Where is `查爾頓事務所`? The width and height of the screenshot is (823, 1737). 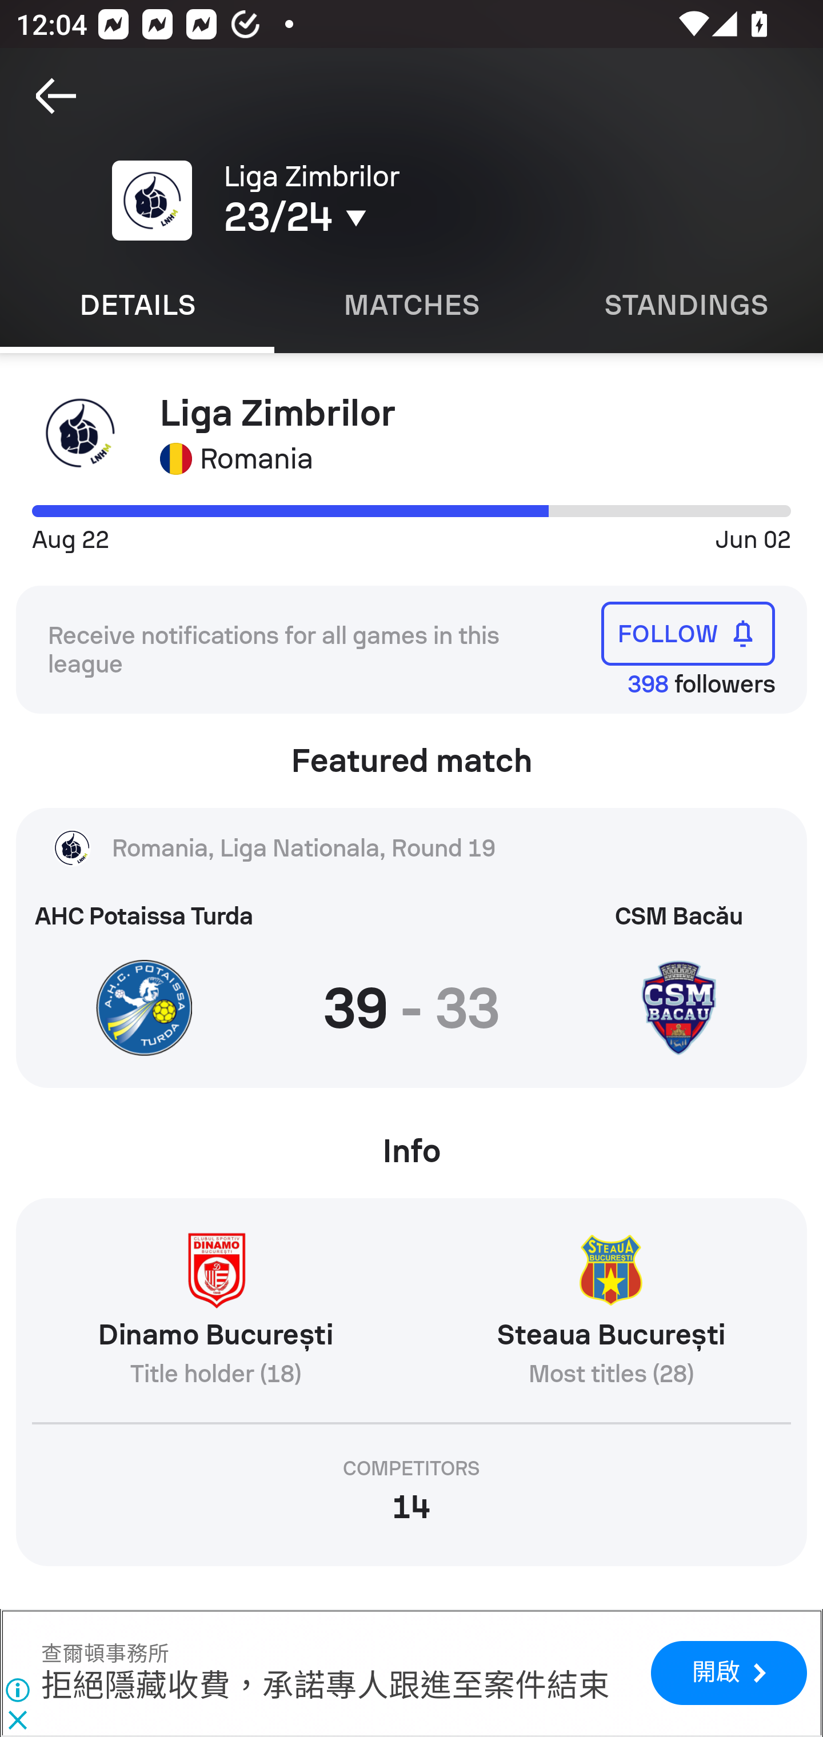 查爾頓事務所 is located at coordinates (105, 1654).